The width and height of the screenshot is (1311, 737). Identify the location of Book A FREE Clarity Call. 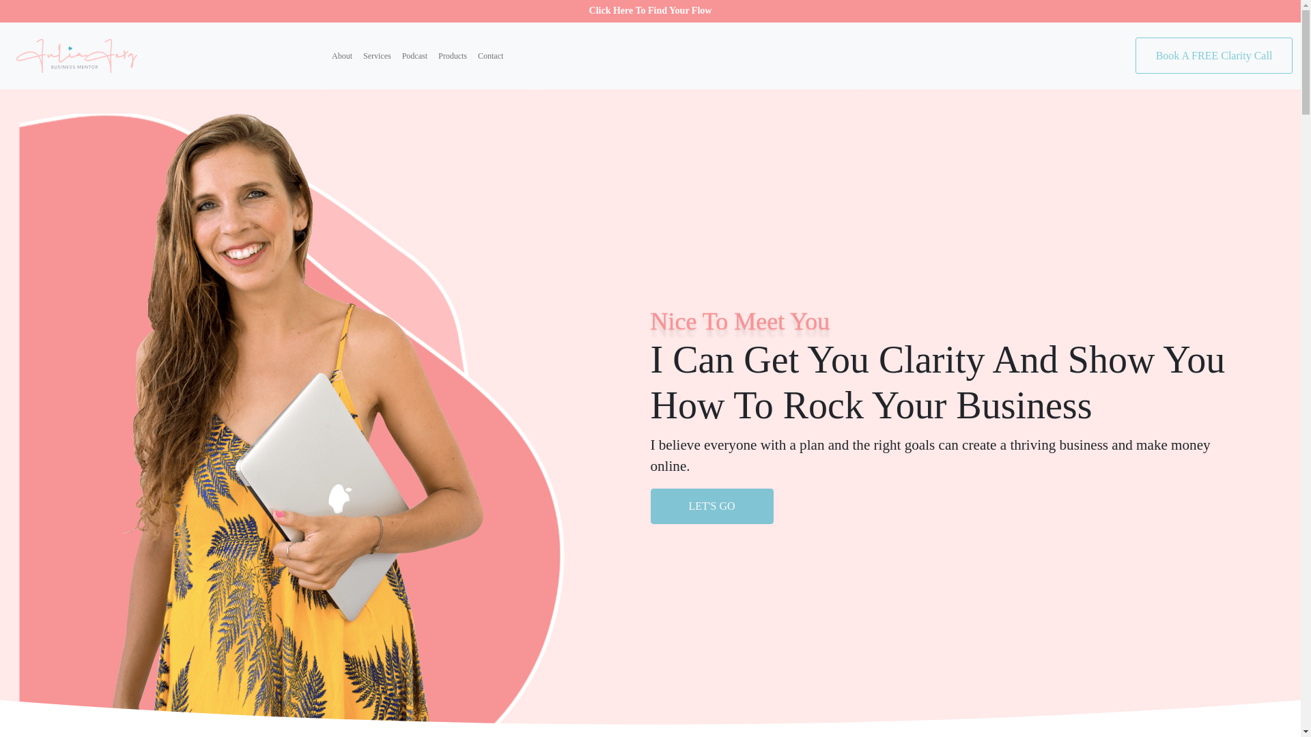
(1214, 56).